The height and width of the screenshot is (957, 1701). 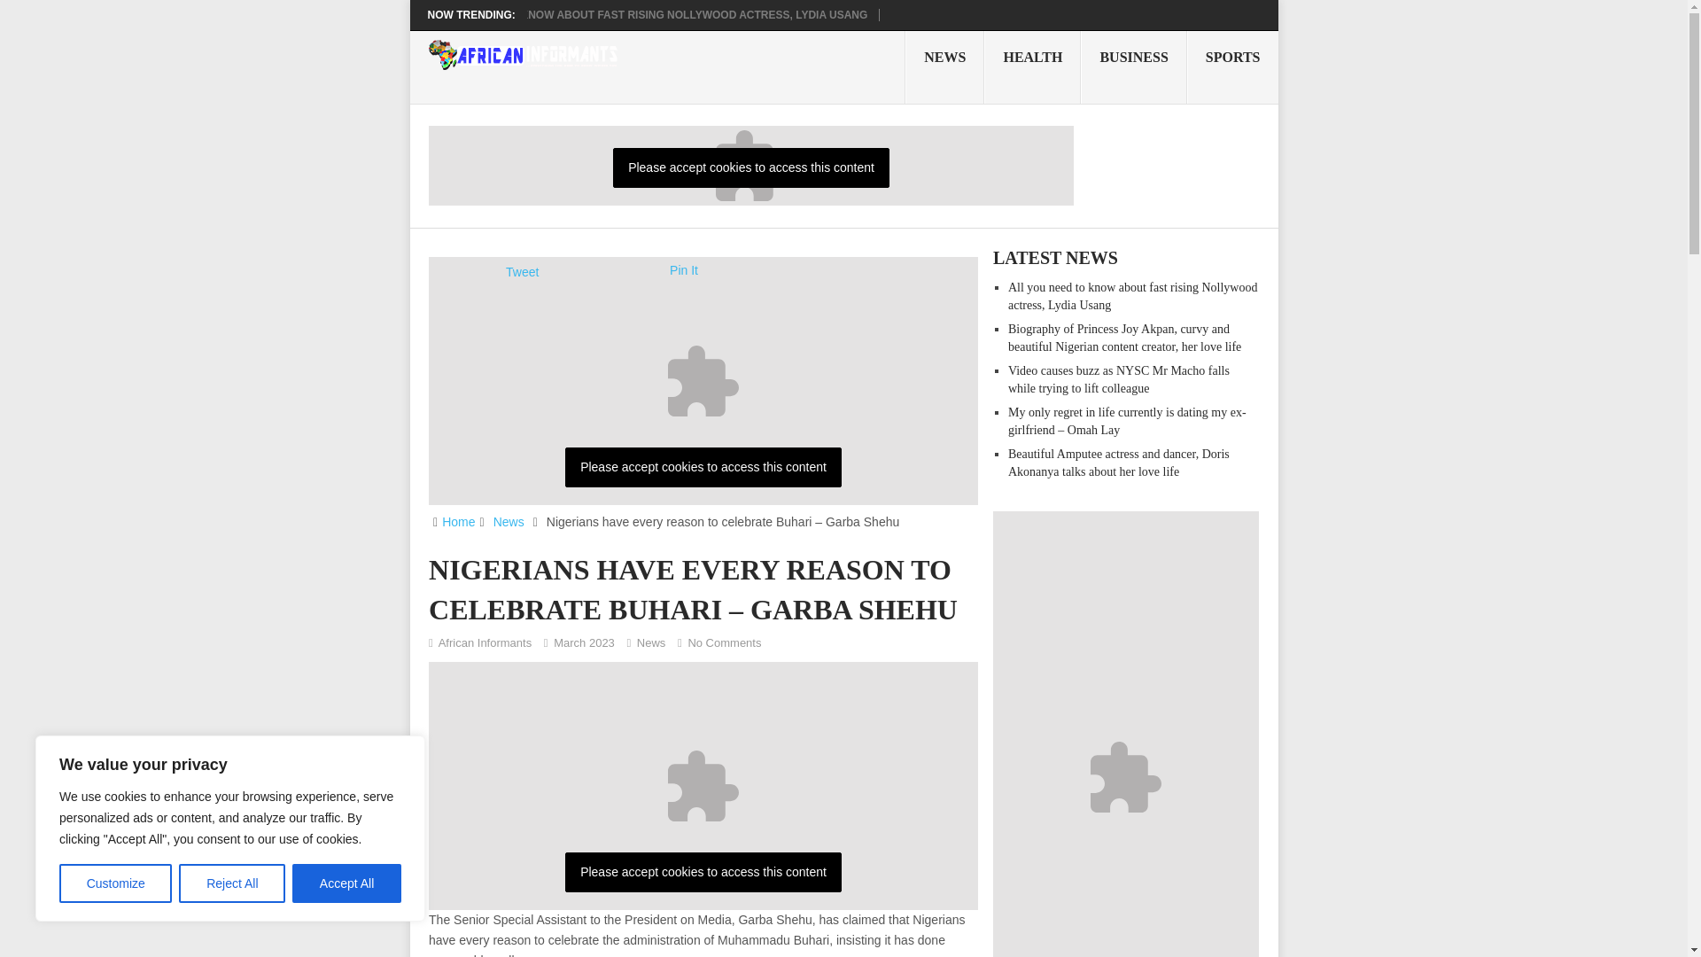 I want to click on News, so click(x=509, y=522).